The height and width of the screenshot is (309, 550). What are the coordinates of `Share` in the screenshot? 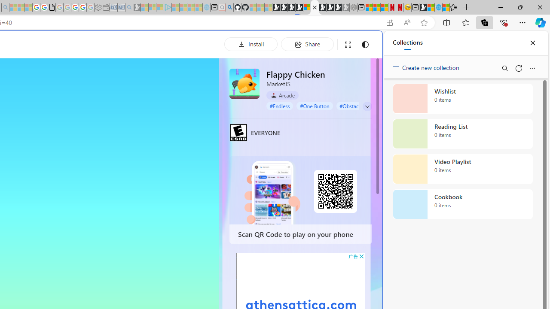 It's located at (307, 44).